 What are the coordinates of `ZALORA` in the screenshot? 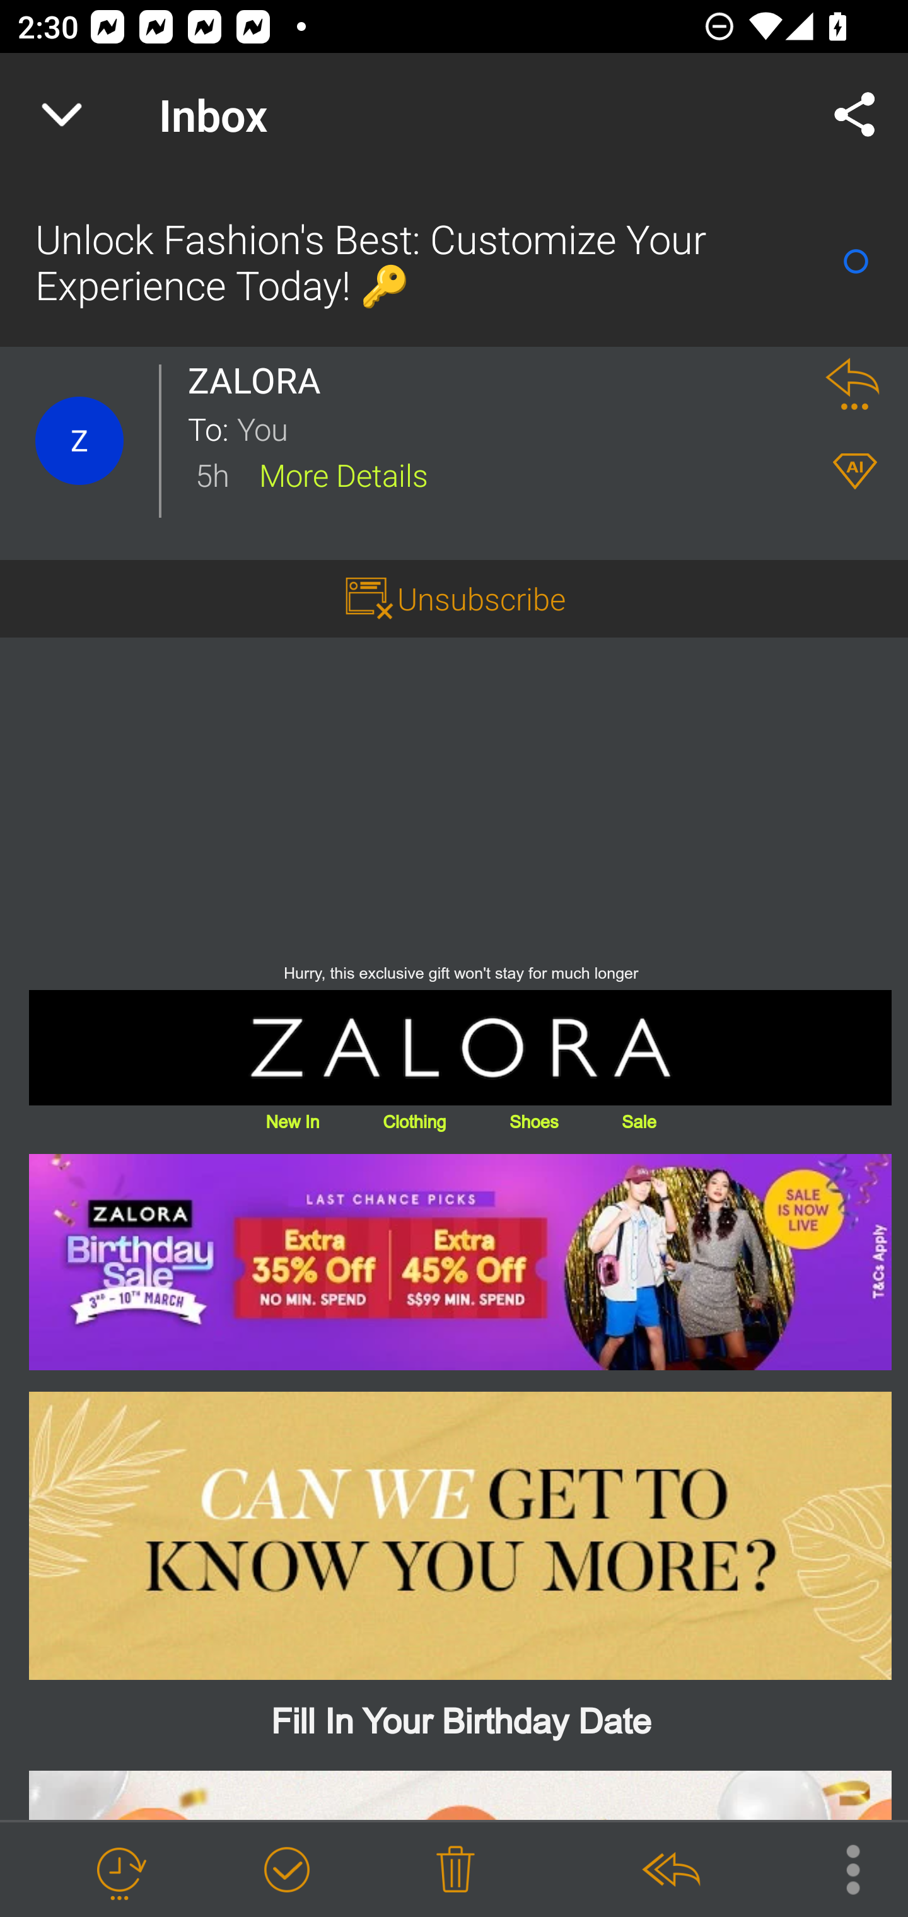 It's located at (460, 1047).